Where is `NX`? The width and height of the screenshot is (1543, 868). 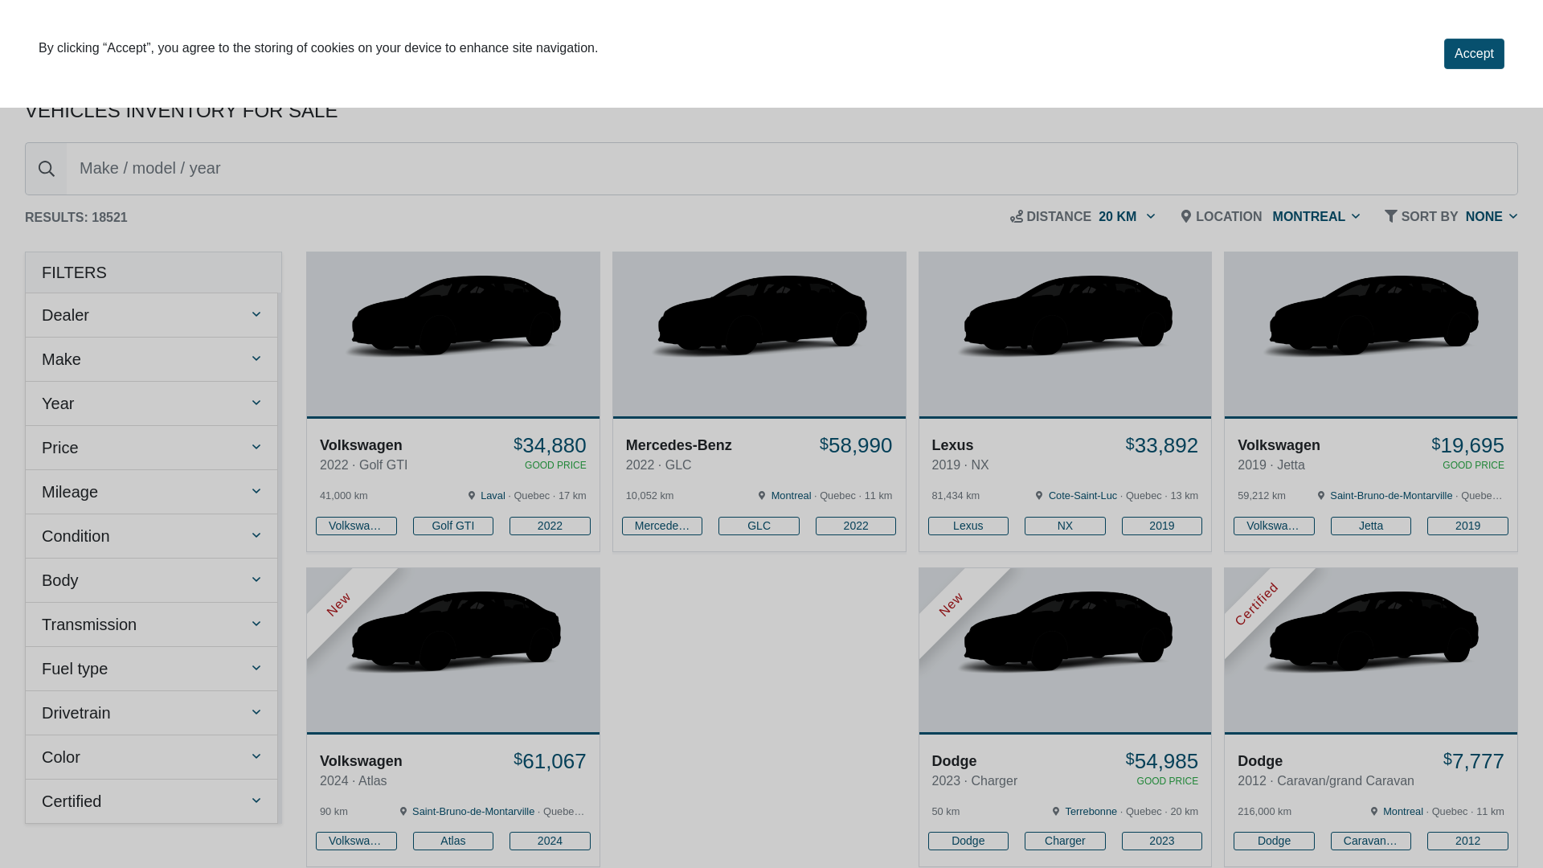 NX is located at coordinates (1066, 526).